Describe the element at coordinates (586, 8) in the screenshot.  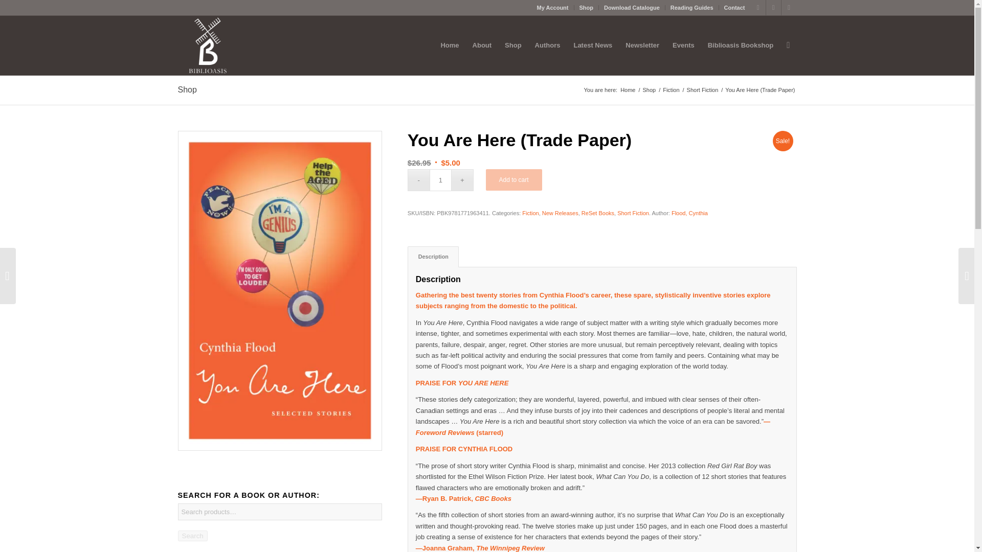
I see `Shop` at that location.